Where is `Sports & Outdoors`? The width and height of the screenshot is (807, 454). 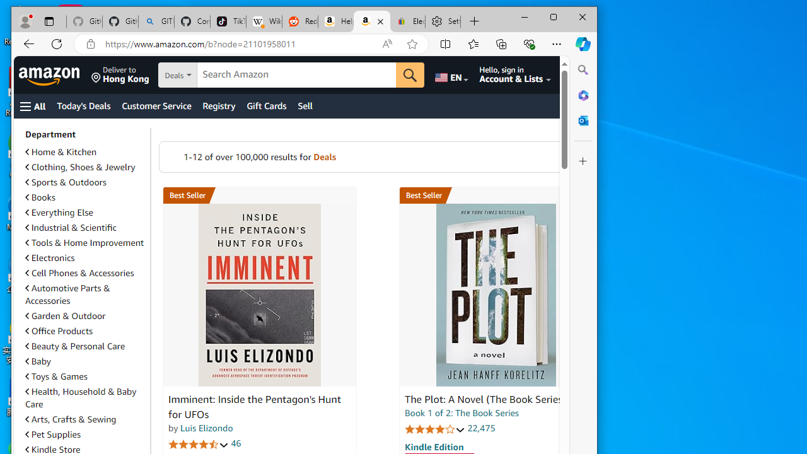
Sports & Outdoors is located at coordinates (85, 182).